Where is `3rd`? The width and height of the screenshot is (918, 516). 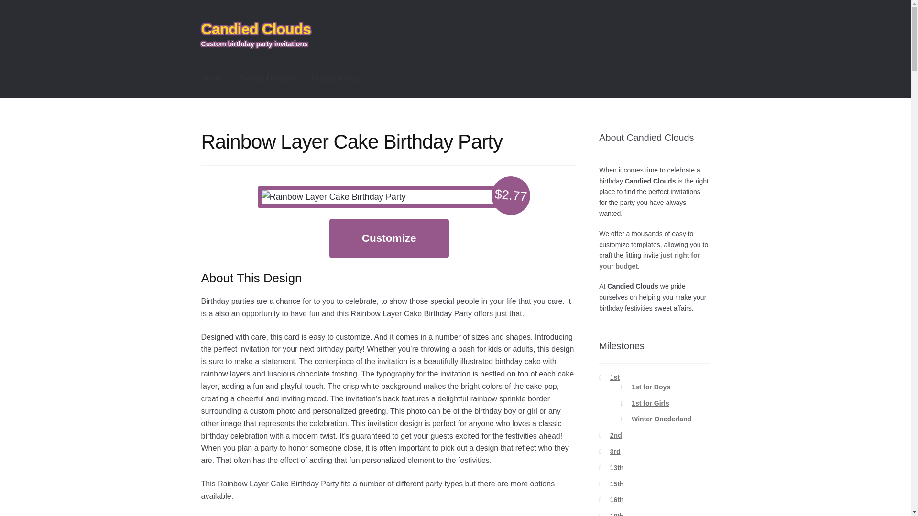
3rd is located at coordinates (615, 451).